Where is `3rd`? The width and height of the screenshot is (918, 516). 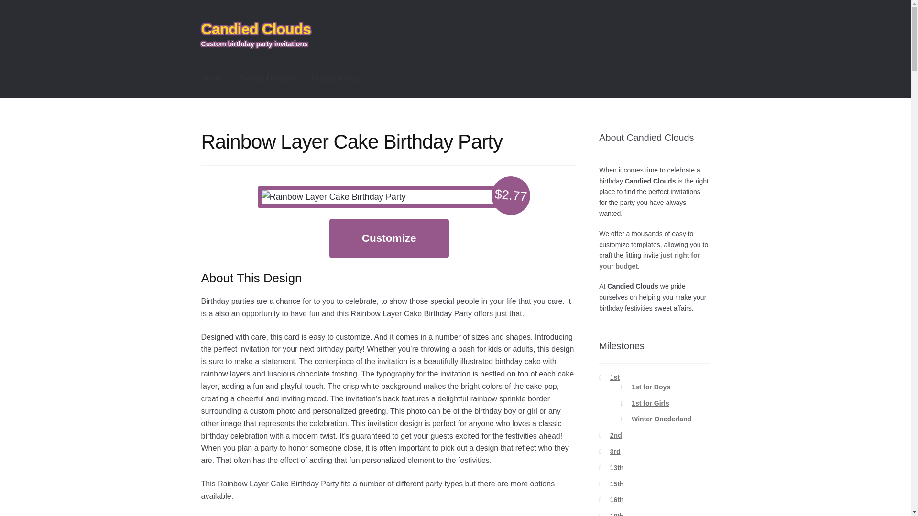
3rd is located at coordinates (615, 451).